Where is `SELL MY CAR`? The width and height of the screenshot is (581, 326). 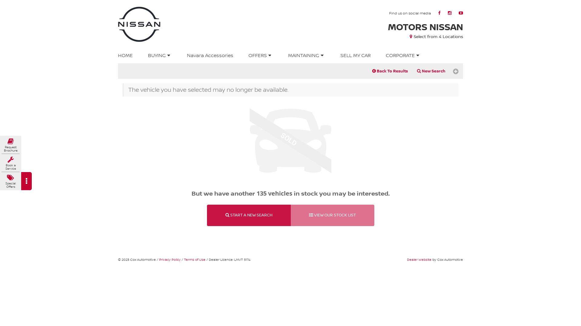
SELL MY CAR is located at coordinates (356, 56).